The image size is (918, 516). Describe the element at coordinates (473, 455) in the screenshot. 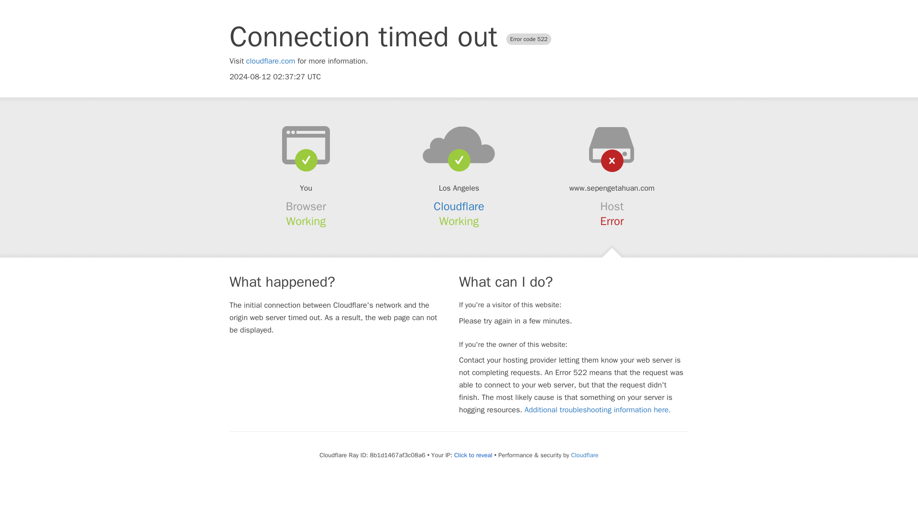

I see `Click to reveal` at that location.